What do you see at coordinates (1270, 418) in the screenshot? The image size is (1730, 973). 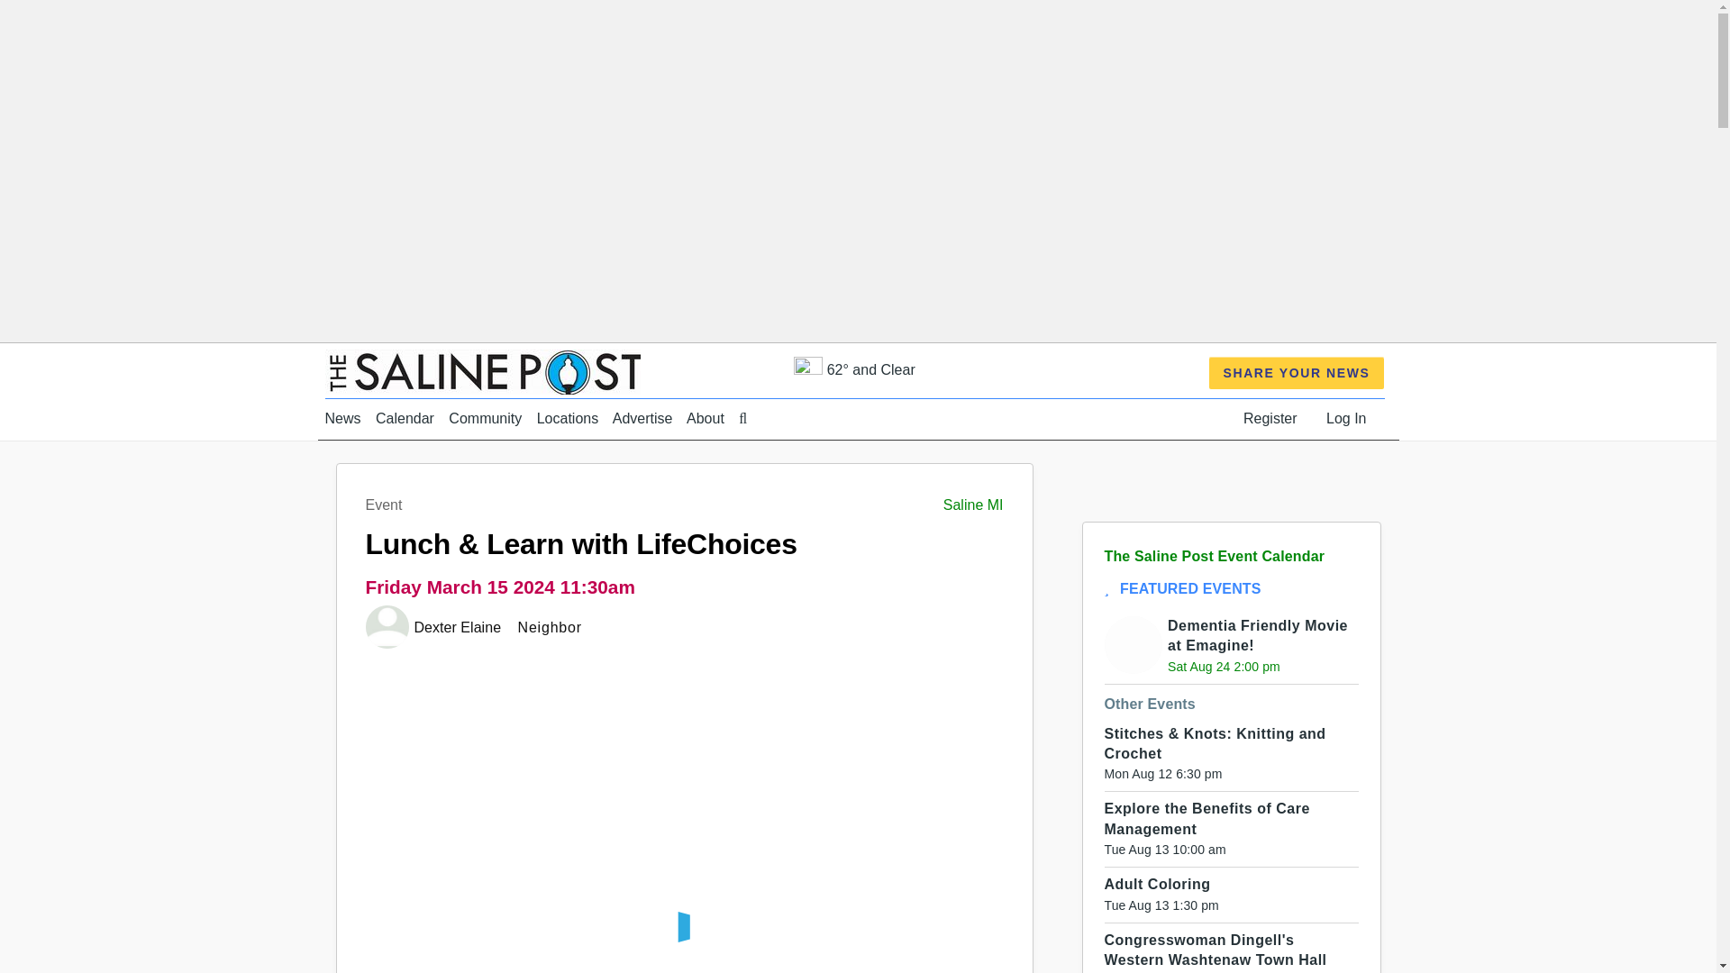 I see `Register` at bounding box center [1270, 418].